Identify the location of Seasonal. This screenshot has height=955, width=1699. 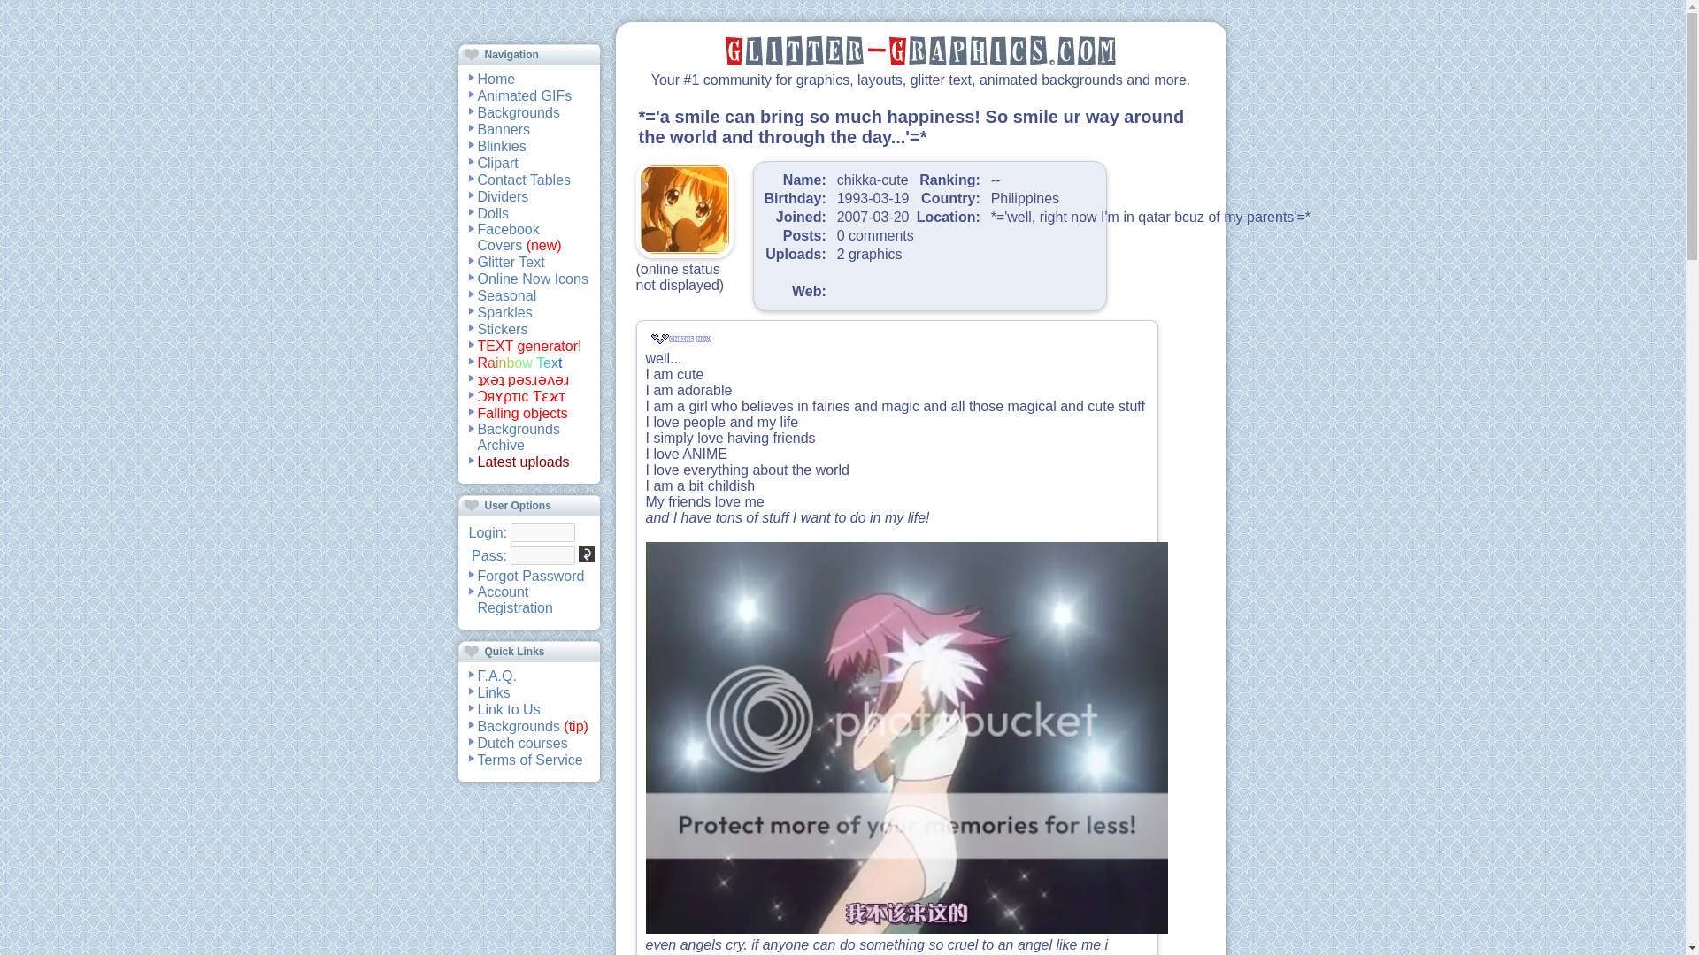
(506, 295).